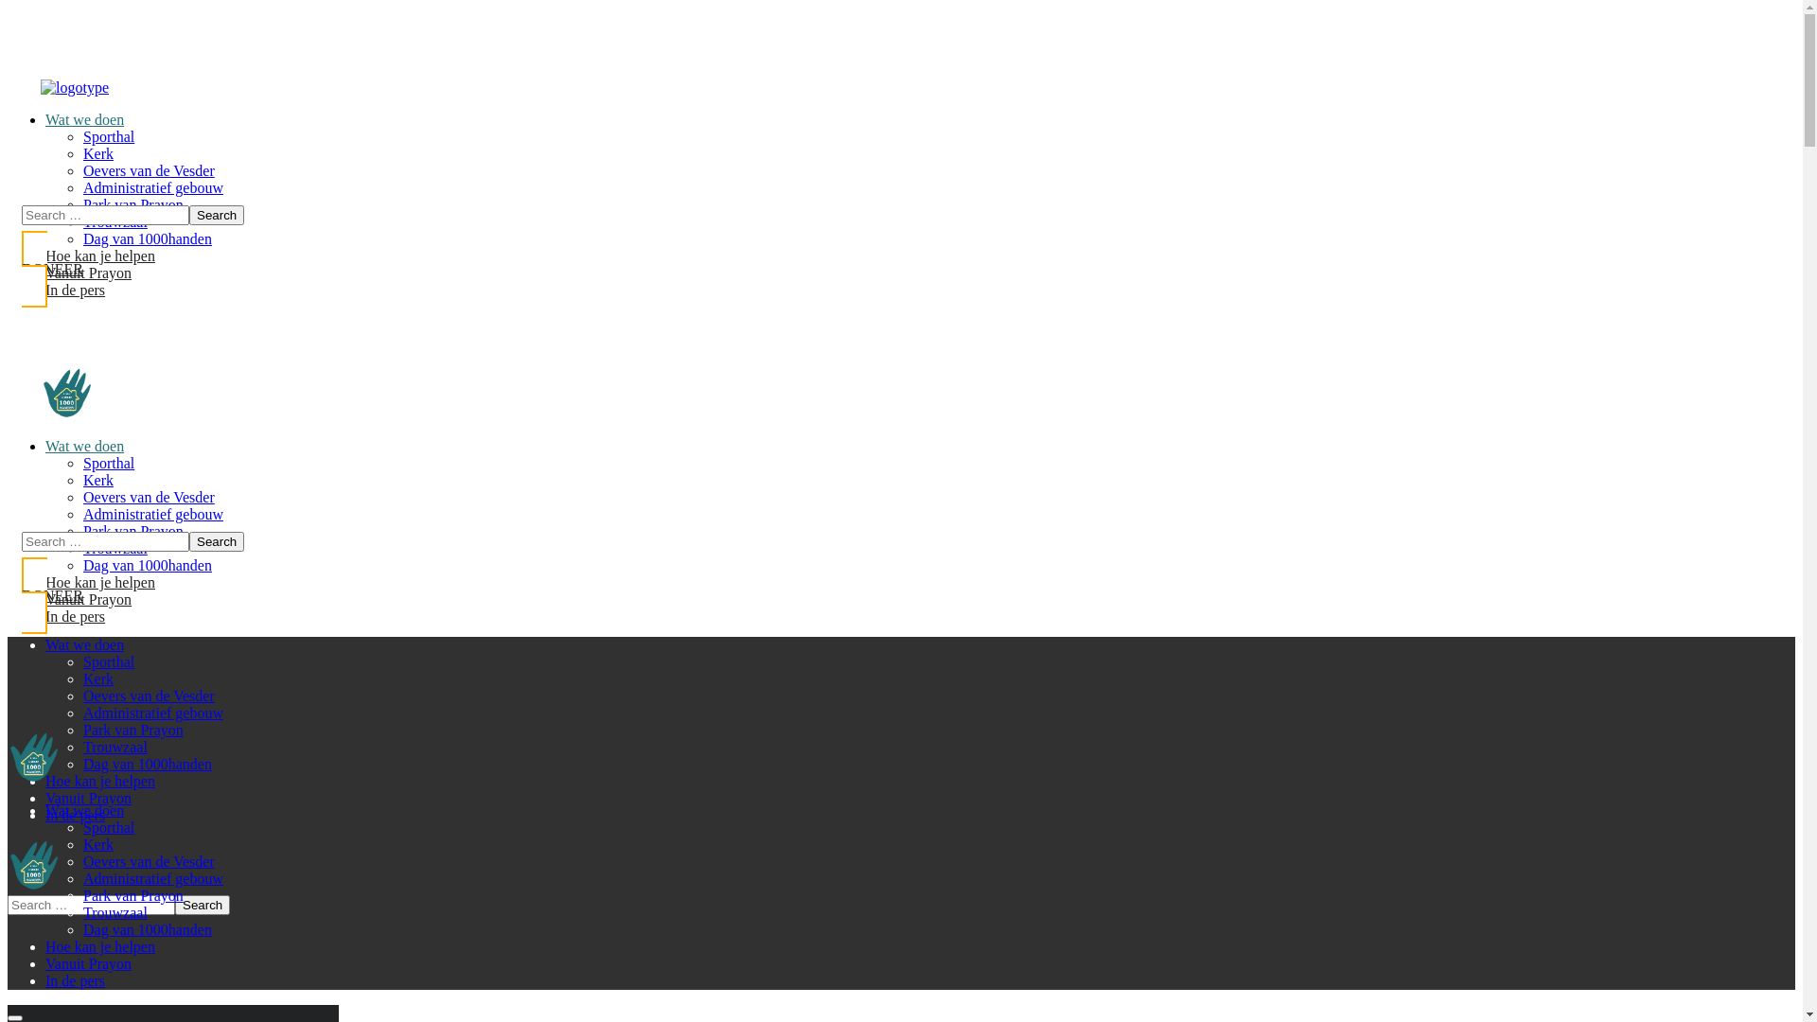 This screenshot has width=1817, height=1022. I want to click on Oevers van de Vesder, so click(150, 498).